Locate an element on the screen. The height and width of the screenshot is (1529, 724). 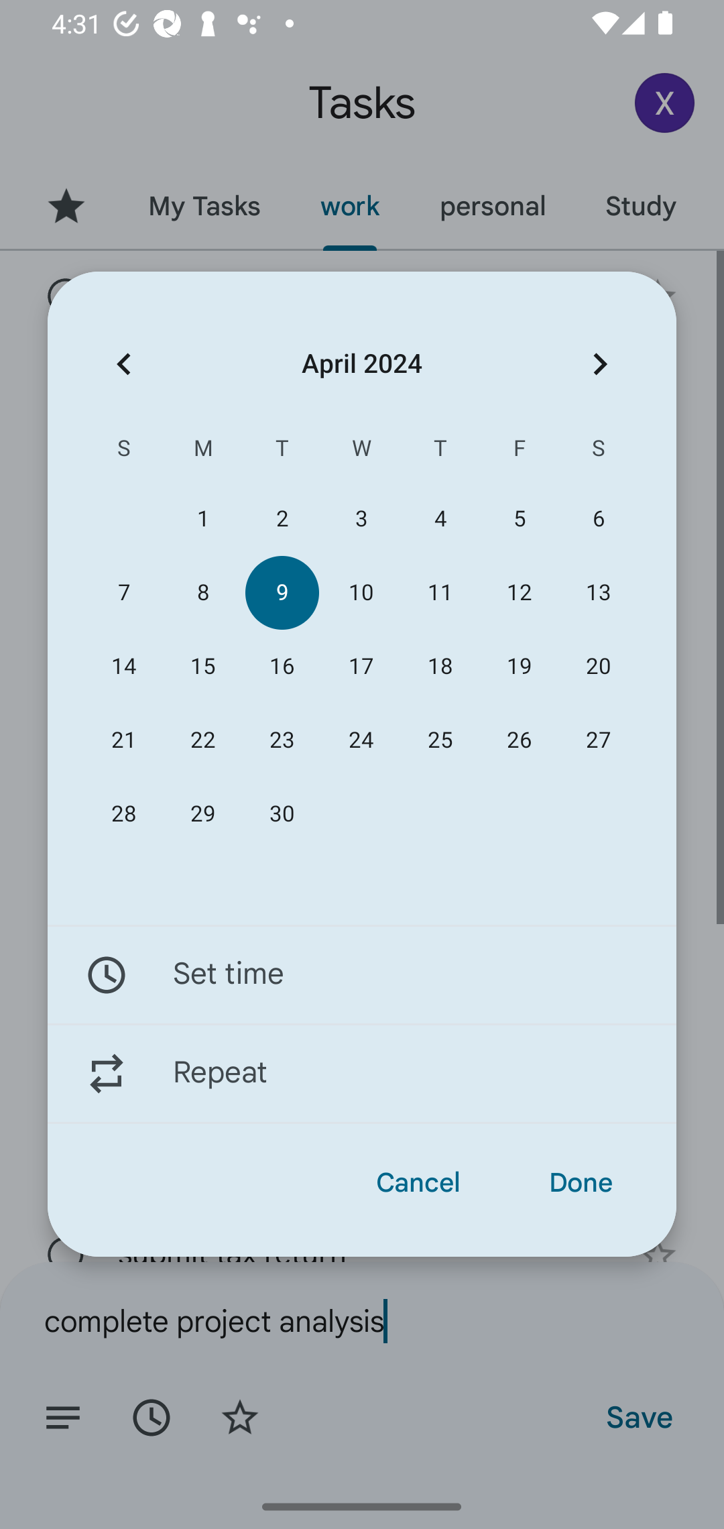
18 18 April 2024 is located at coordinates (440, 667).